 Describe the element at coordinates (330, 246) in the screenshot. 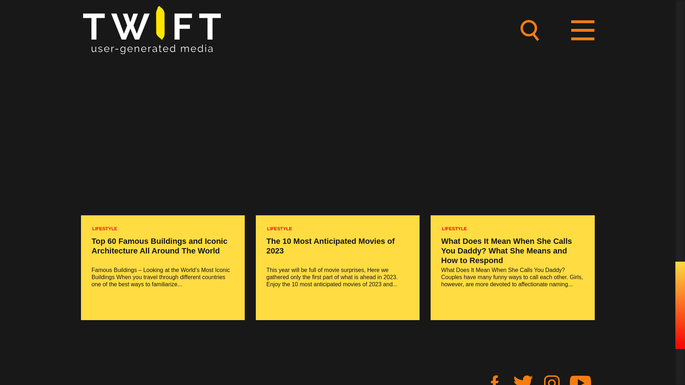

I see `The 10 Most Anticipated Movies of 2023` at that location.